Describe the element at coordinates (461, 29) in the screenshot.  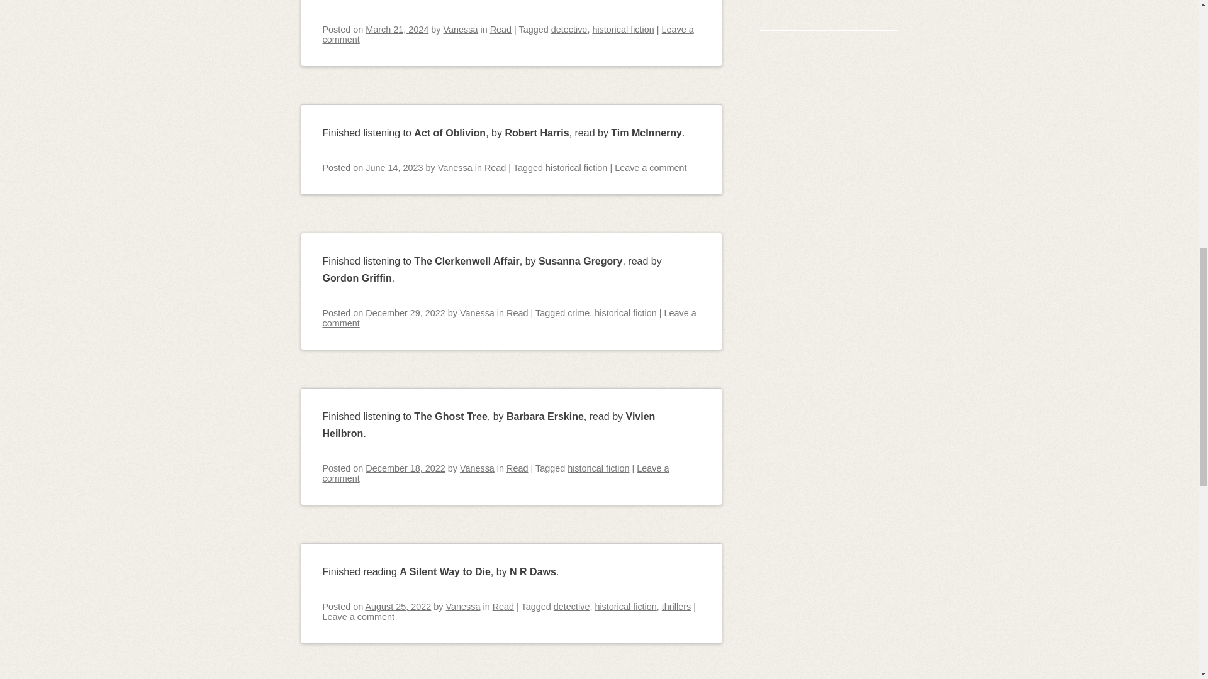
I see `Vanessa` at that location.